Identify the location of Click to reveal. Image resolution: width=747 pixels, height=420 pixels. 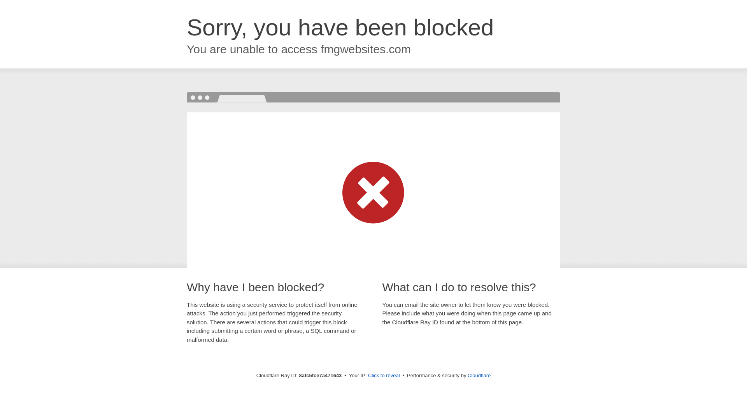
(384, 376).